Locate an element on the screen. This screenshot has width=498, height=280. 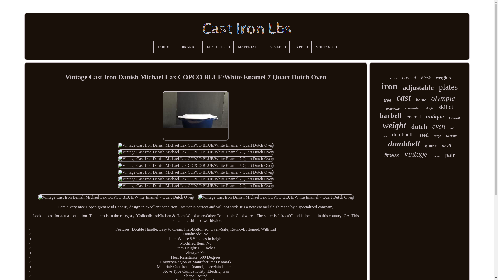
FEATURES is located at coordinates (218, 47).